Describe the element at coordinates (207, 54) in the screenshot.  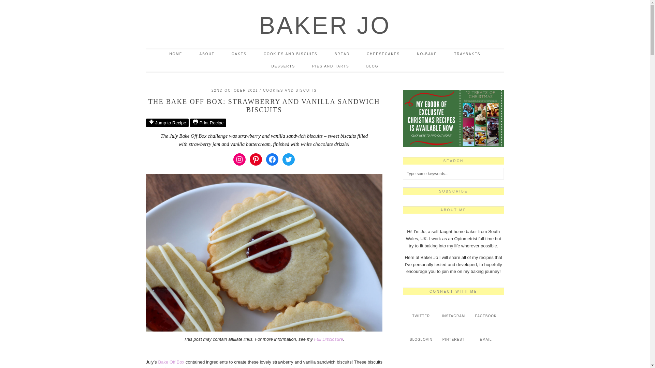
I see `ABOUT` at that location.